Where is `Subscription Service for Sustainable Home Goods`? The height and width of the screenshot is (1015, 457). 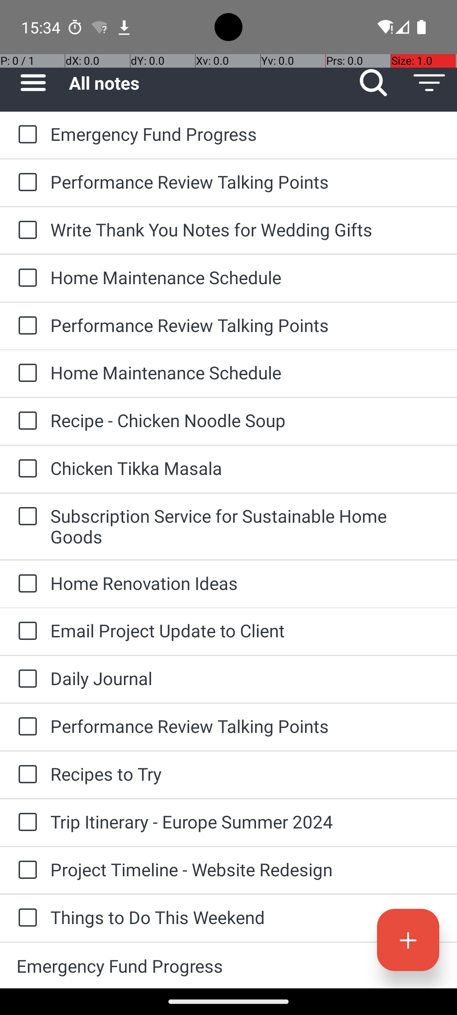
Subscription Service for Sustainable Home Goods is located at coordinates (245, 526).